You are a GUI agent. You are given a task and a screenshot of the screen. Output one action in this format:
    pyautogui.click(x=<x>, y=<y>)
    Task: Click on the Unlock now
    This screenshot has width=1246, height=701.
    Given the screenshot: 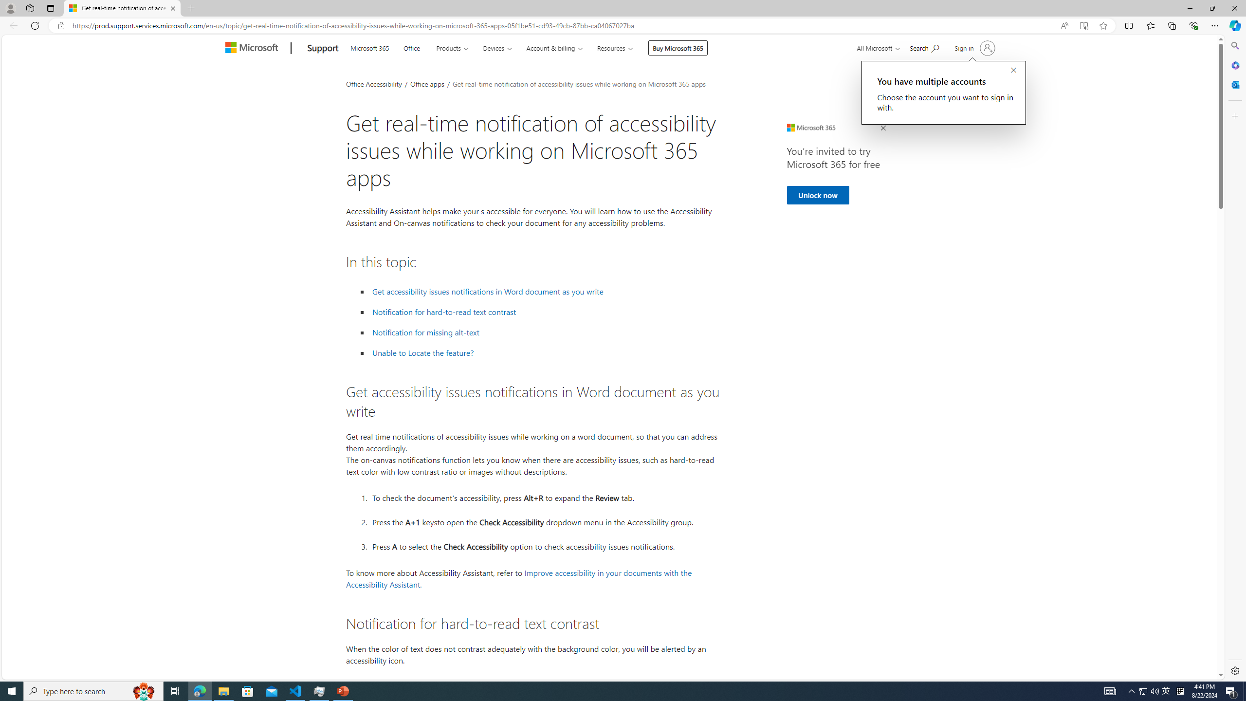 What is the action you would take?
    pyautogui.click(x=818, y=195)
    